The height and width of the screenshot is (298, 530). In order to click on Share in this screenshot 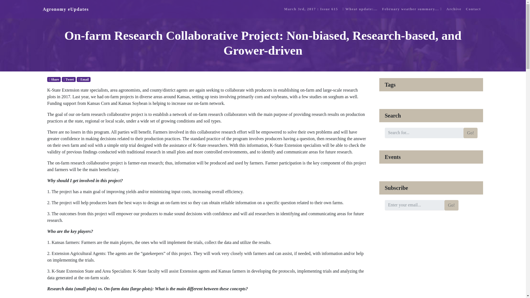, I will do `click(54, 79)`.